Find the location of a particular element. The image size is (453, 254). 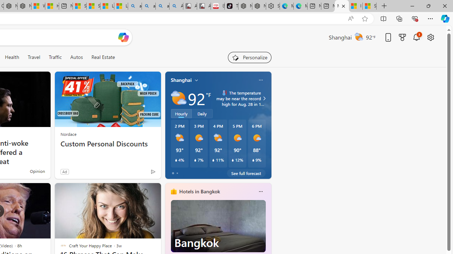

Nordace Siena Pro 15 Backpack is located at coordinates (259, 6).